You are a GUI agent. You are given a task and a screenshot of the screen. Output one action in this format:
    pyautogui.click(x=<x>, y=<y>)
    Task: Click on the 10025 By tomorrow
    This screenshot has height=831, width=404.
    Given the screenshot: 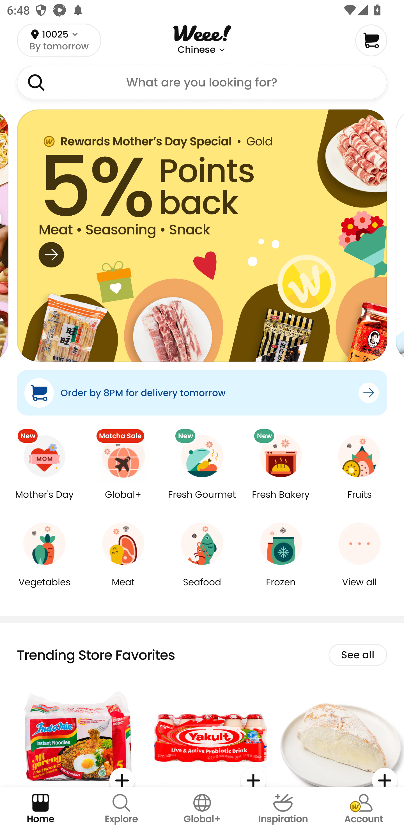 What is the action you would take?
    pyautogui.click(x=59, y=40)
    